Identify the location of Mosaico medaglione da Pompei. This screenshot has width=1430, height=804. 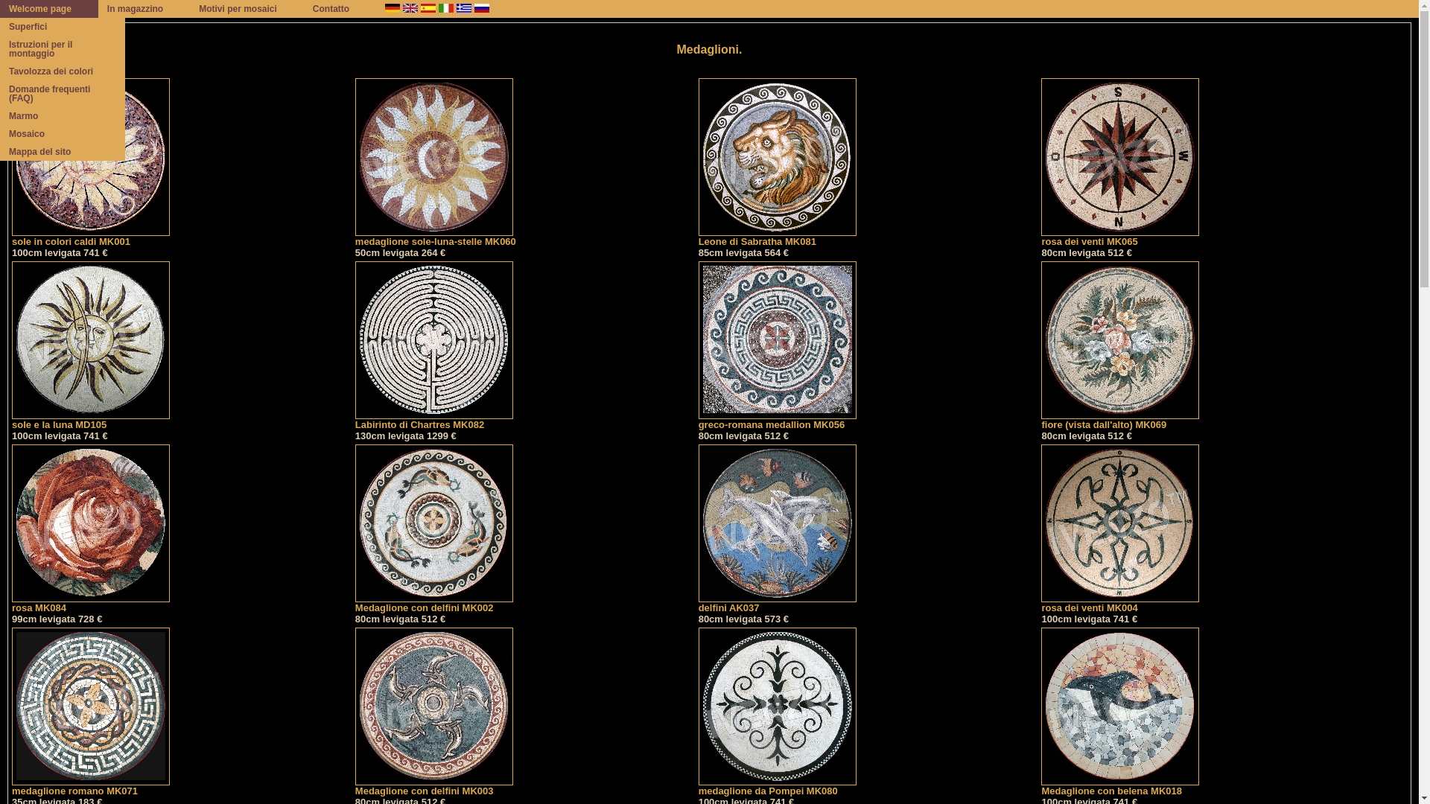
(778, 706).